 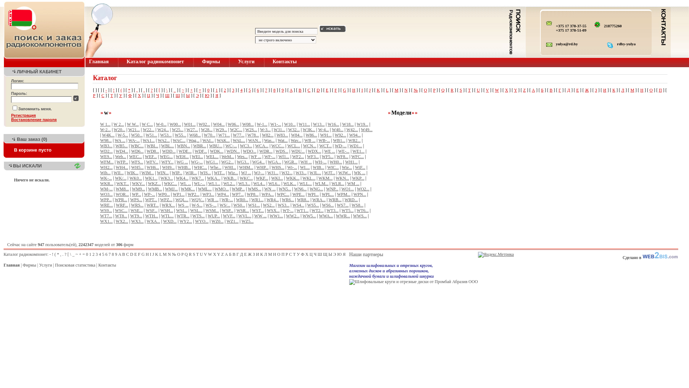 What do you see at coordinates (283, 140) in the screenshot?
I see `Wat...` at bounding box center [283, 140].